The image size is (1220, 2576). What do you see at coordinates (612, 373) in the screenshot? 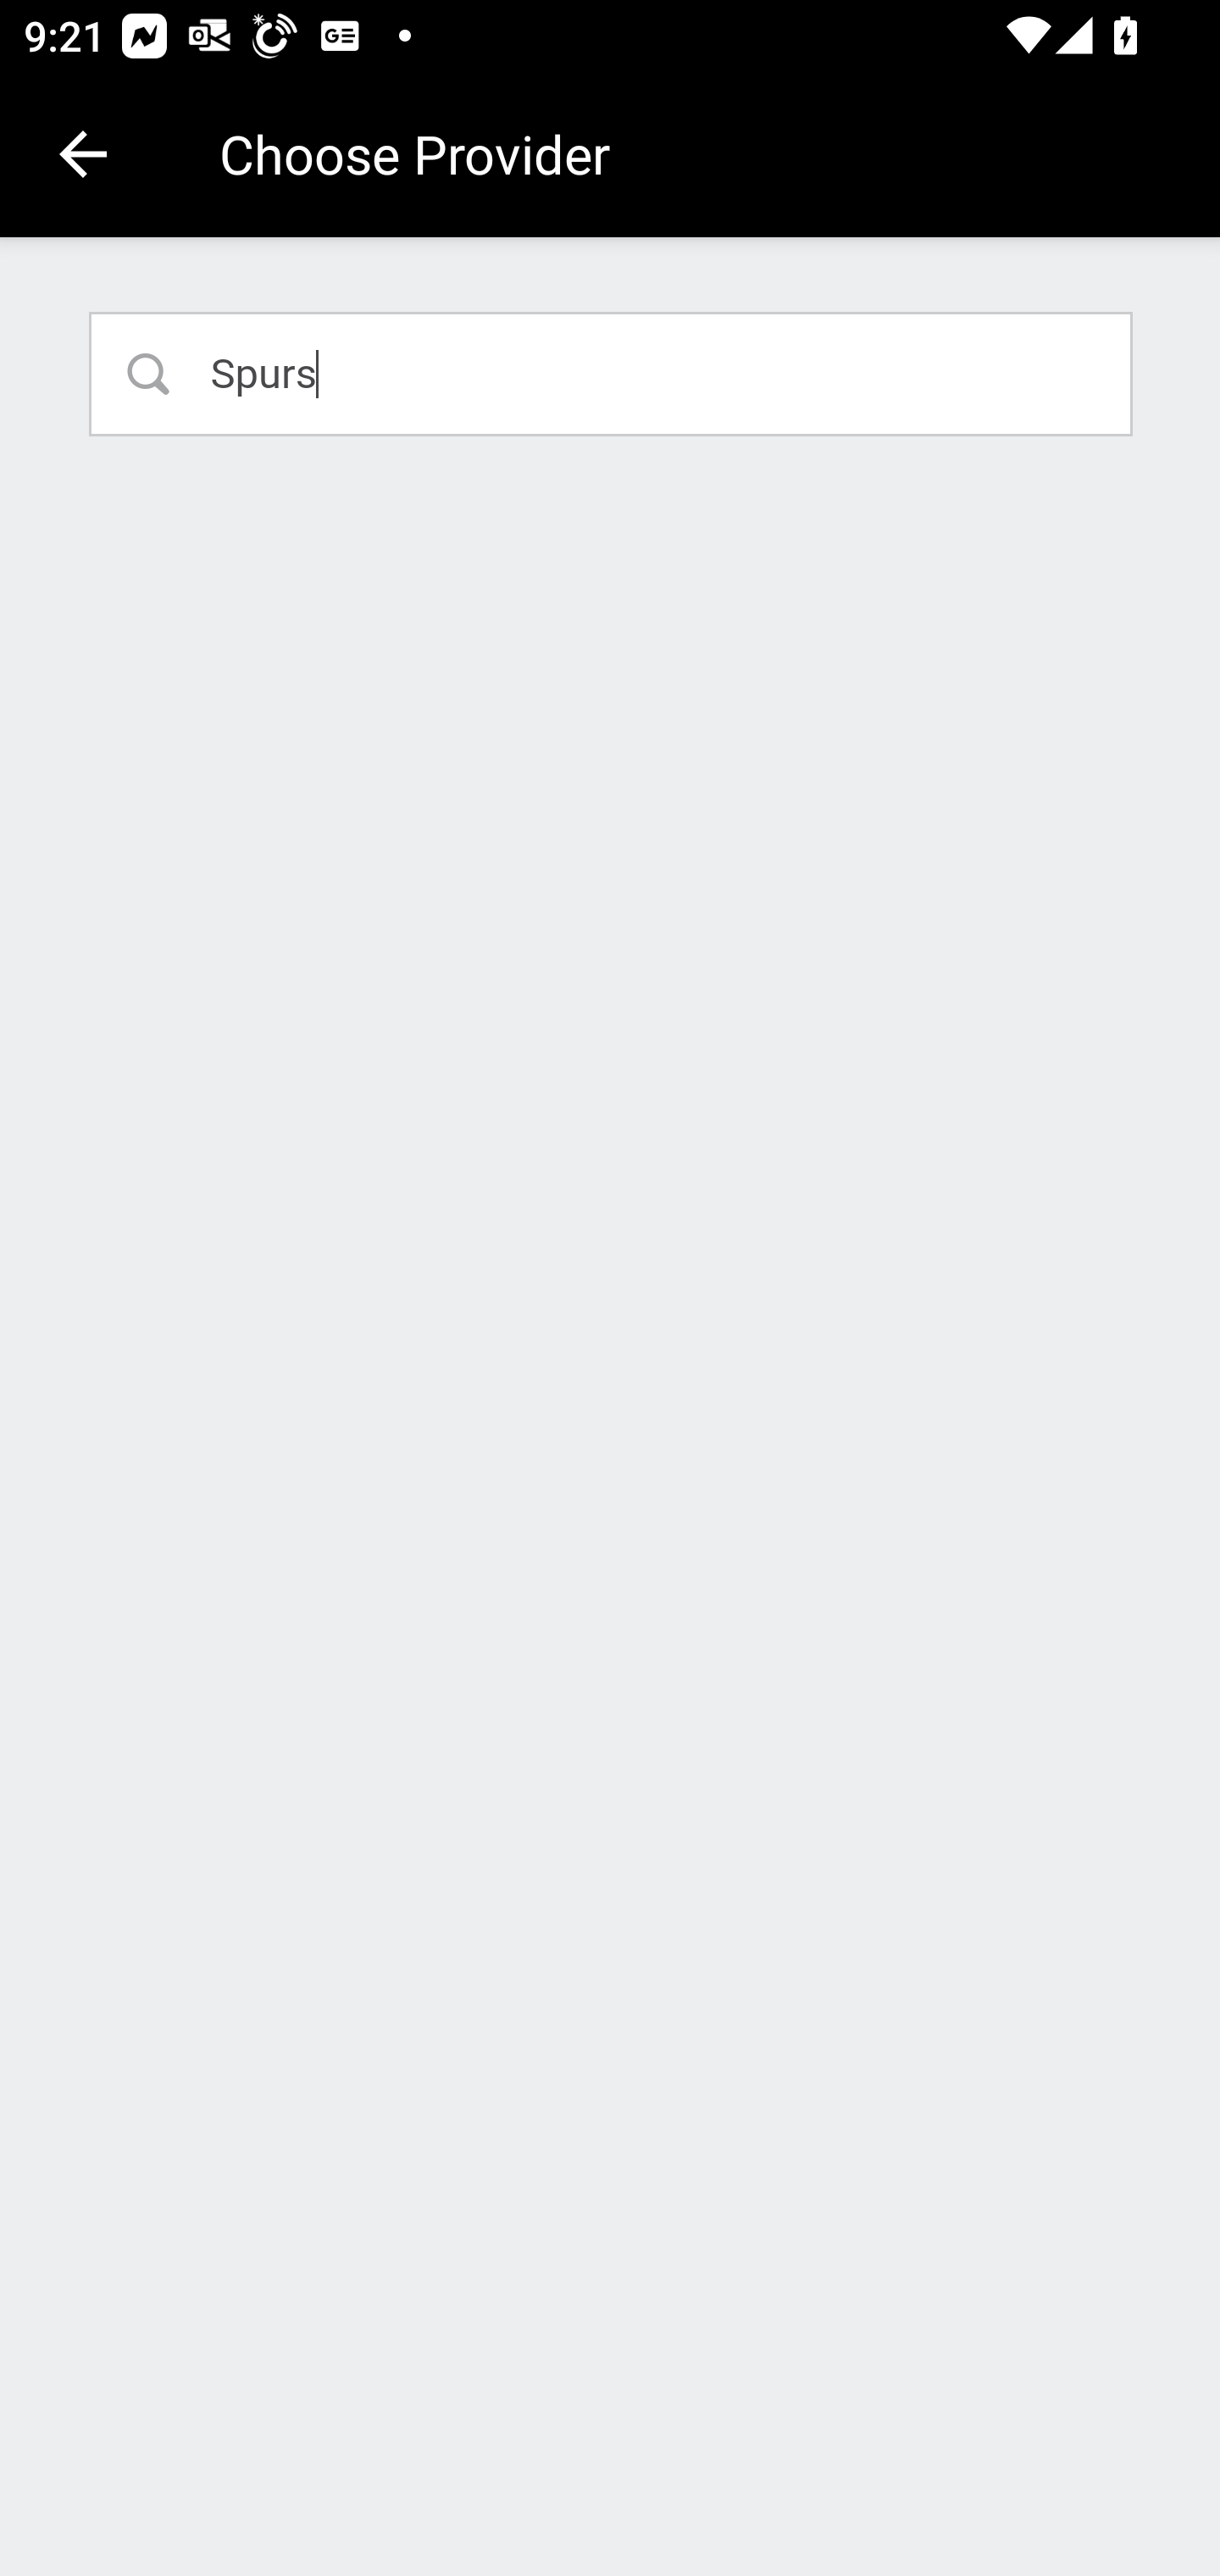
I see `Spurs` at bounding box center [612, 373].